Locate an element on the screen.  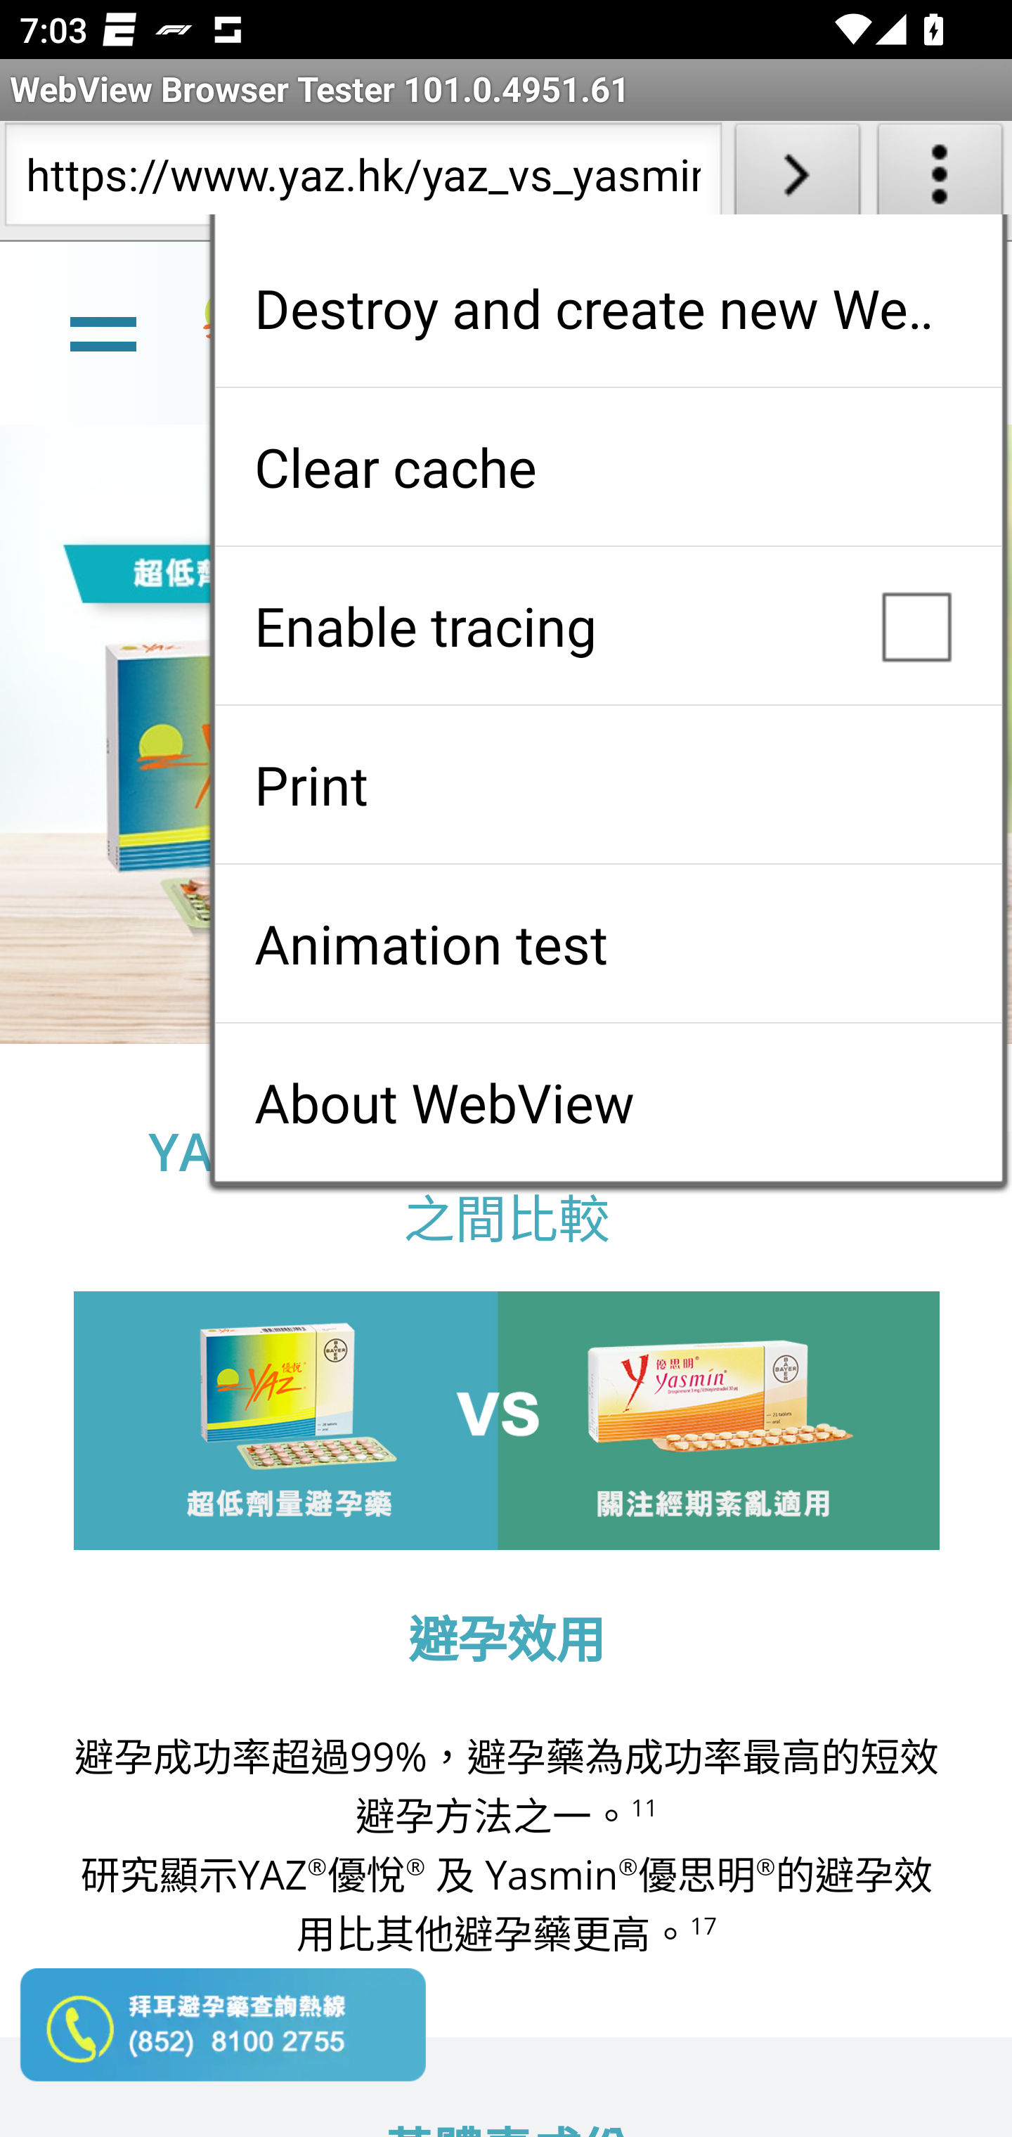
About WebView is located at coordinates (608, 1102).